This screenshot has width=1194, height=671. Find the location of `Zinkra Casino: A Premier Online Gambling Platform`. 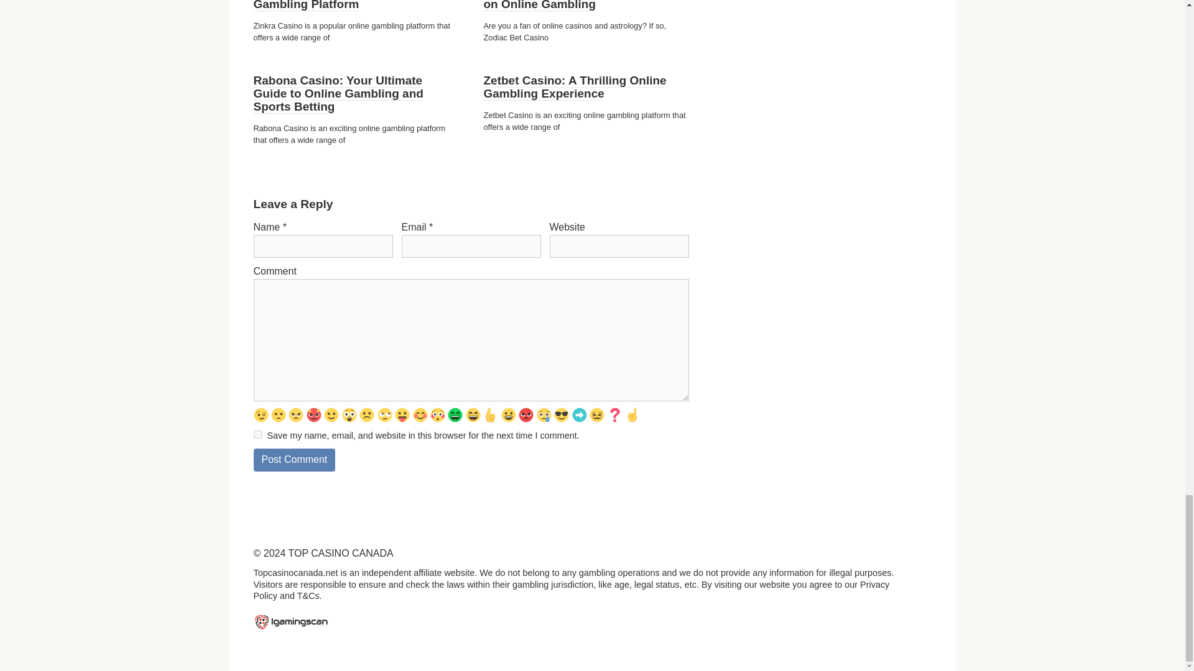

Zinkra Casino: A Premier Online Gambling Platform is located at coordinates (343, 6).